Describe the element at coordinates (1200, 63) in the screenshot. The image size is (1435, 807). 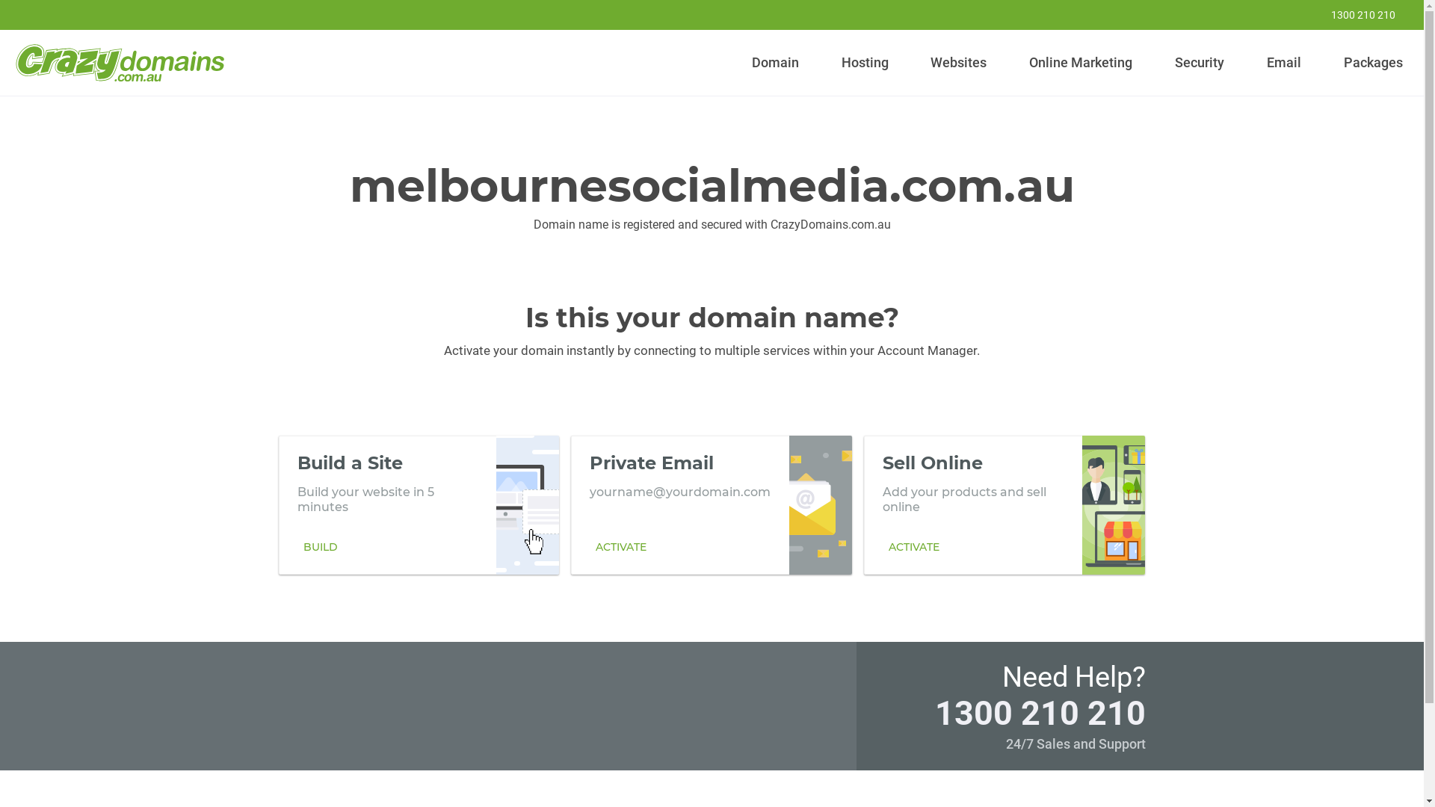
I see `Security` at that location.